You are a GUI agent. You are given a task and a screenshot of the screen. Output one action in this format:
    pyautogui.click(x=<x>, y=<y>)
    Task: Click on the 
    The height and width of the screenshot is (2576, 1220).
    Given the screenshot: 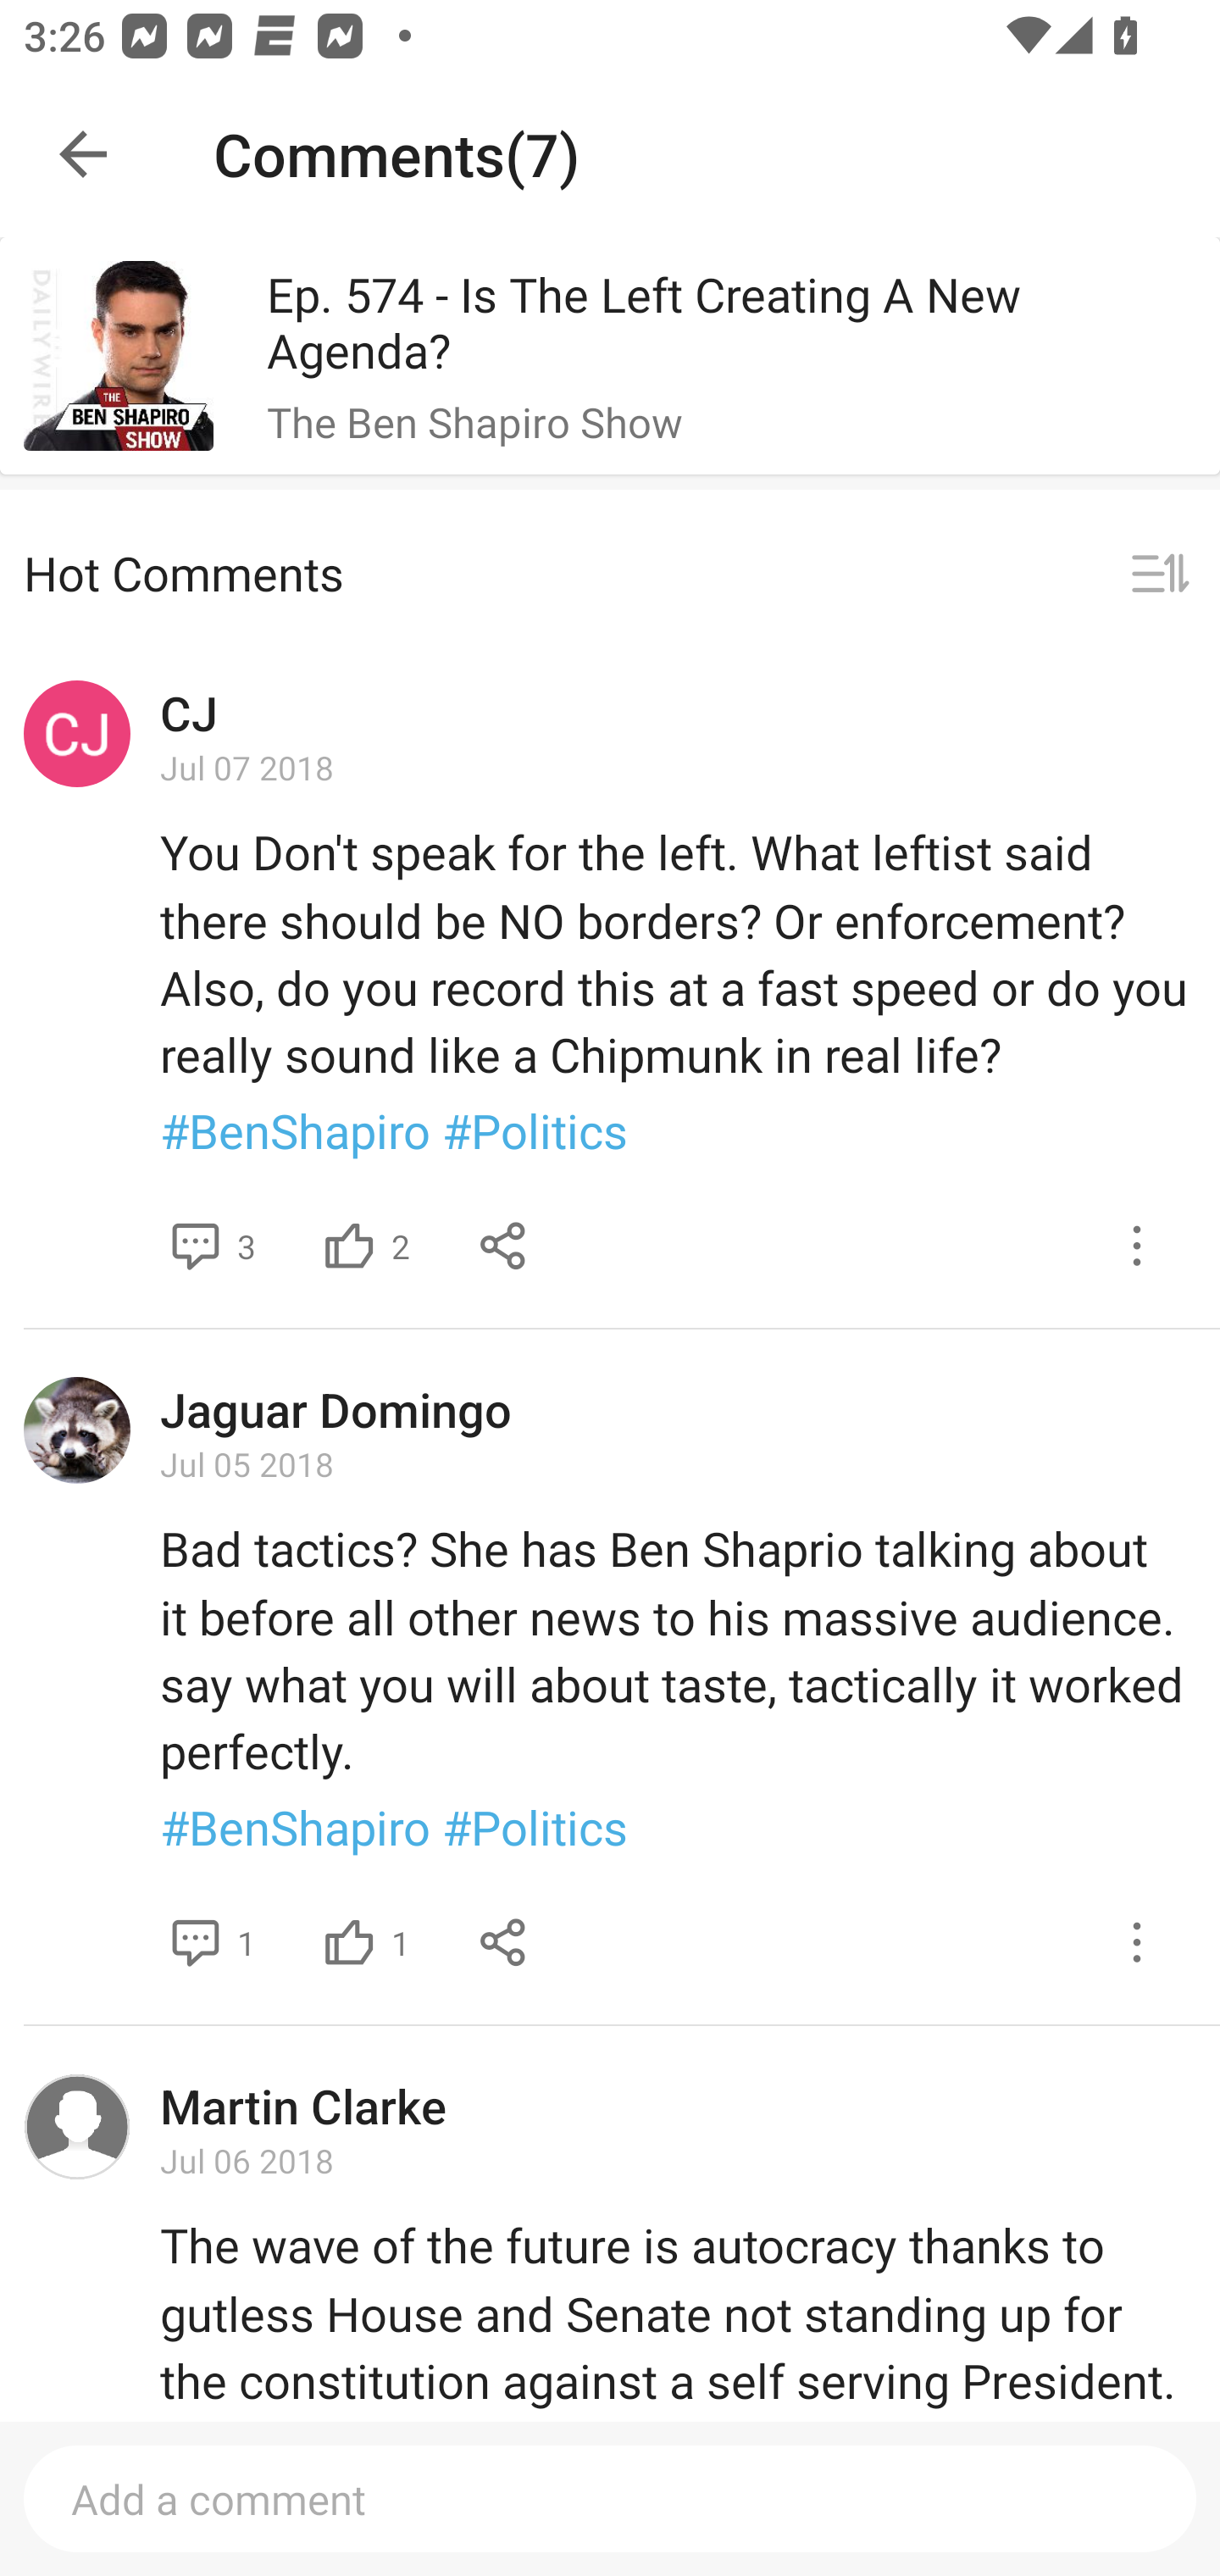 What is the action you would take?
    pyautogui.click(x=504, y=1246)
    